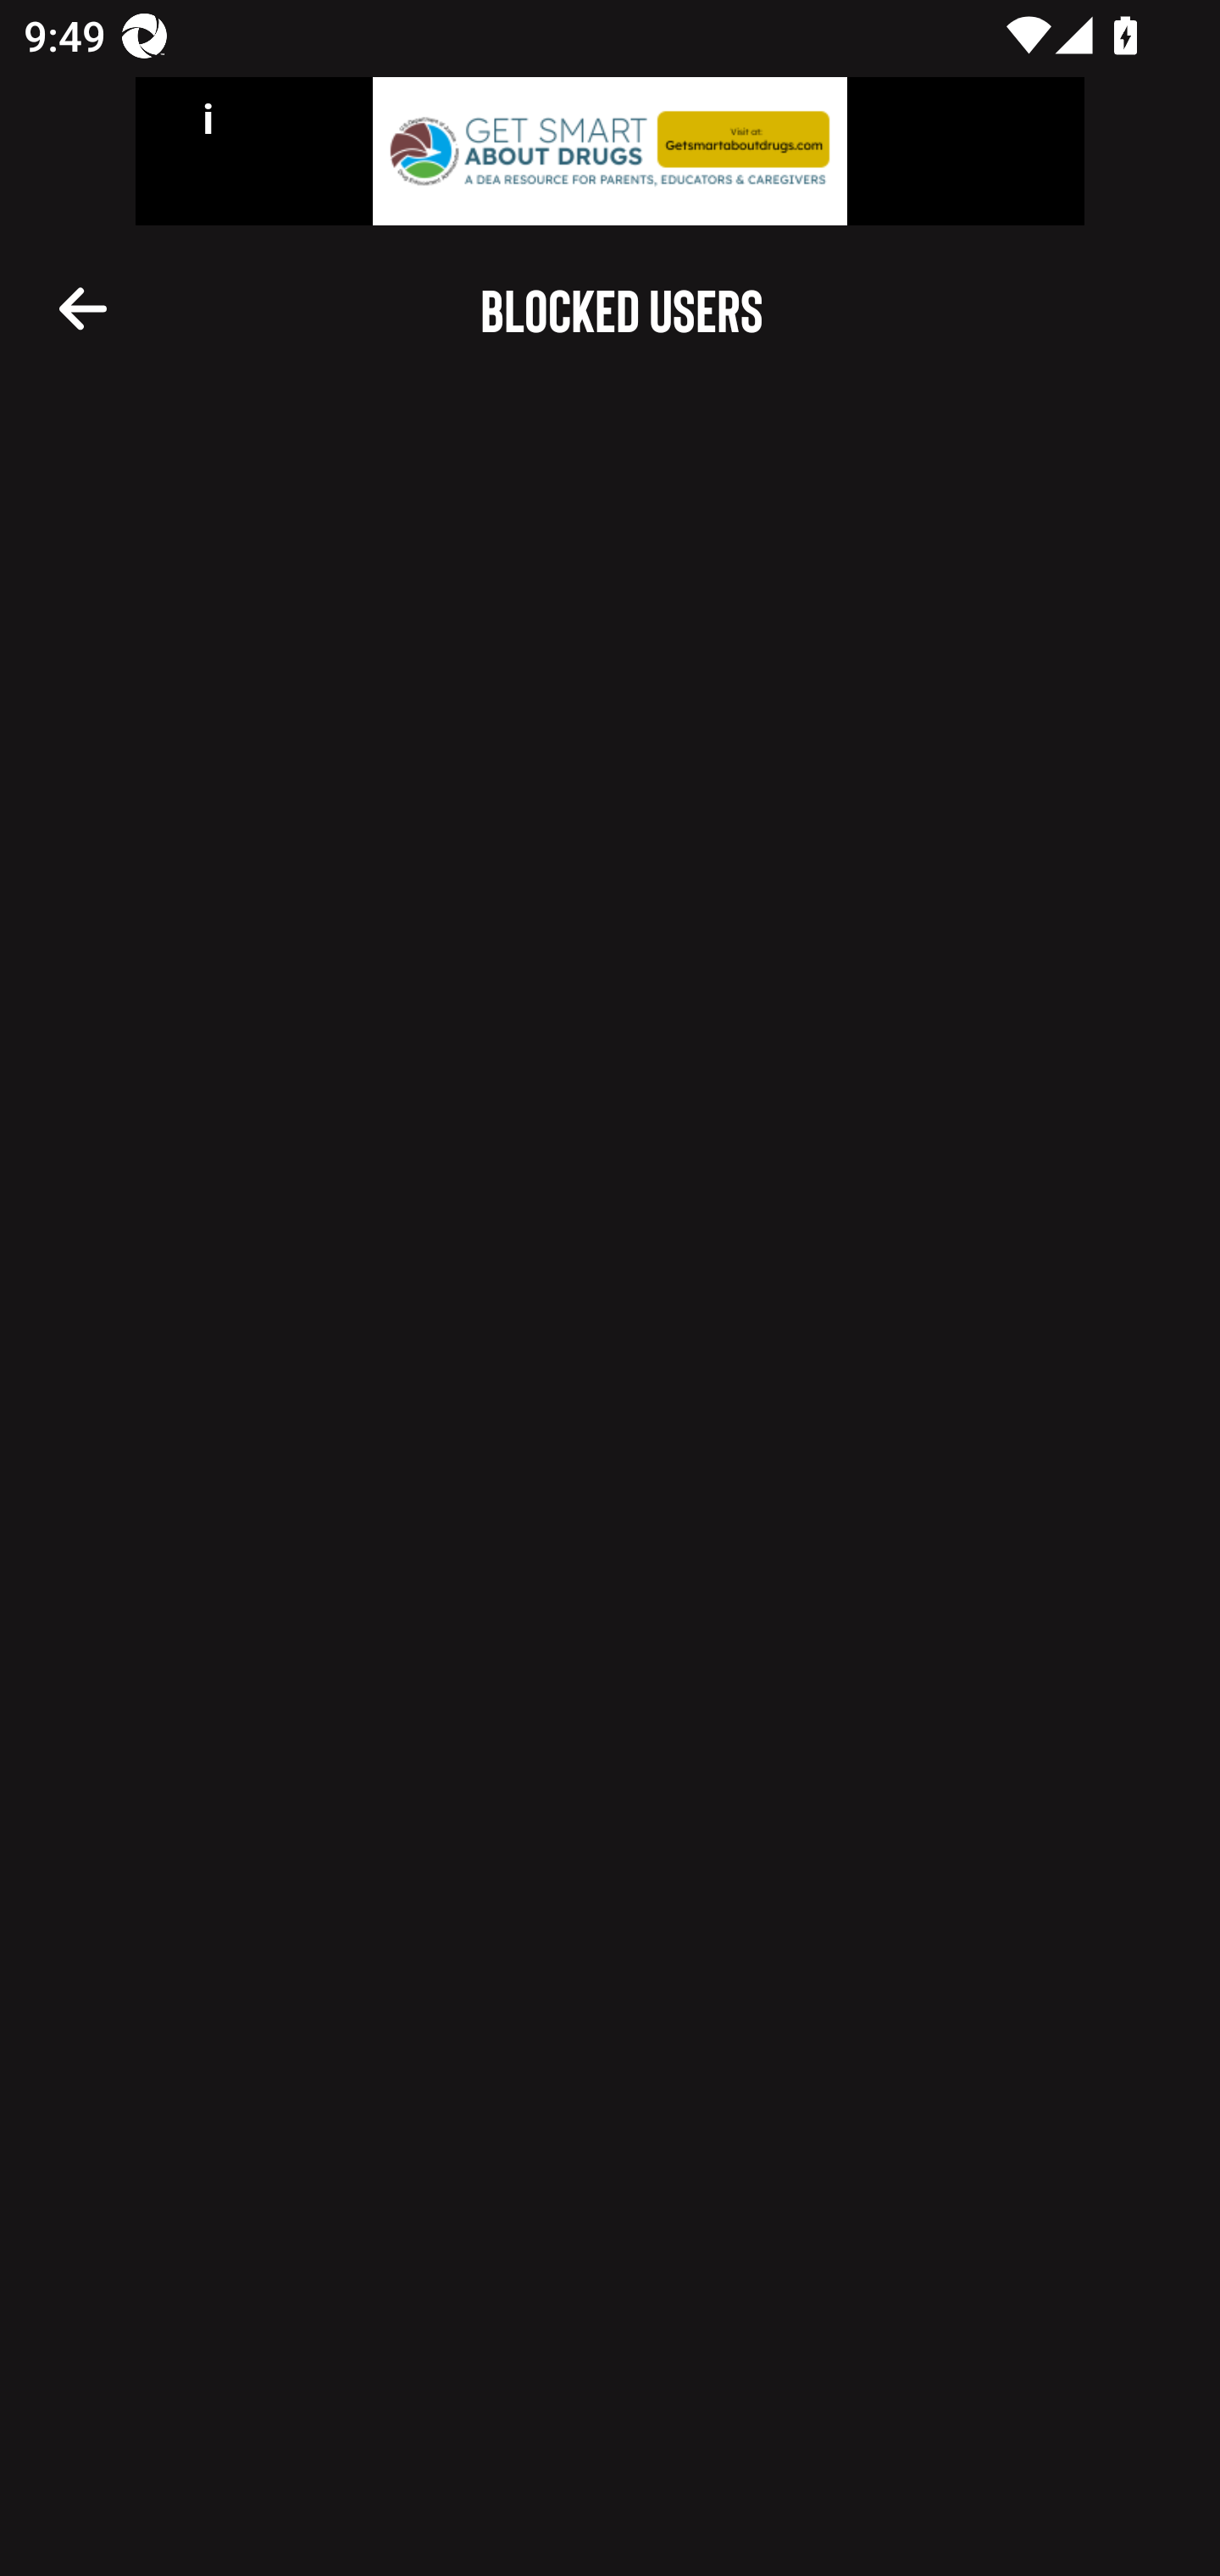 The height and width of the screenshot is (2576, 1220). I want to click on Description, so click(83, 307).